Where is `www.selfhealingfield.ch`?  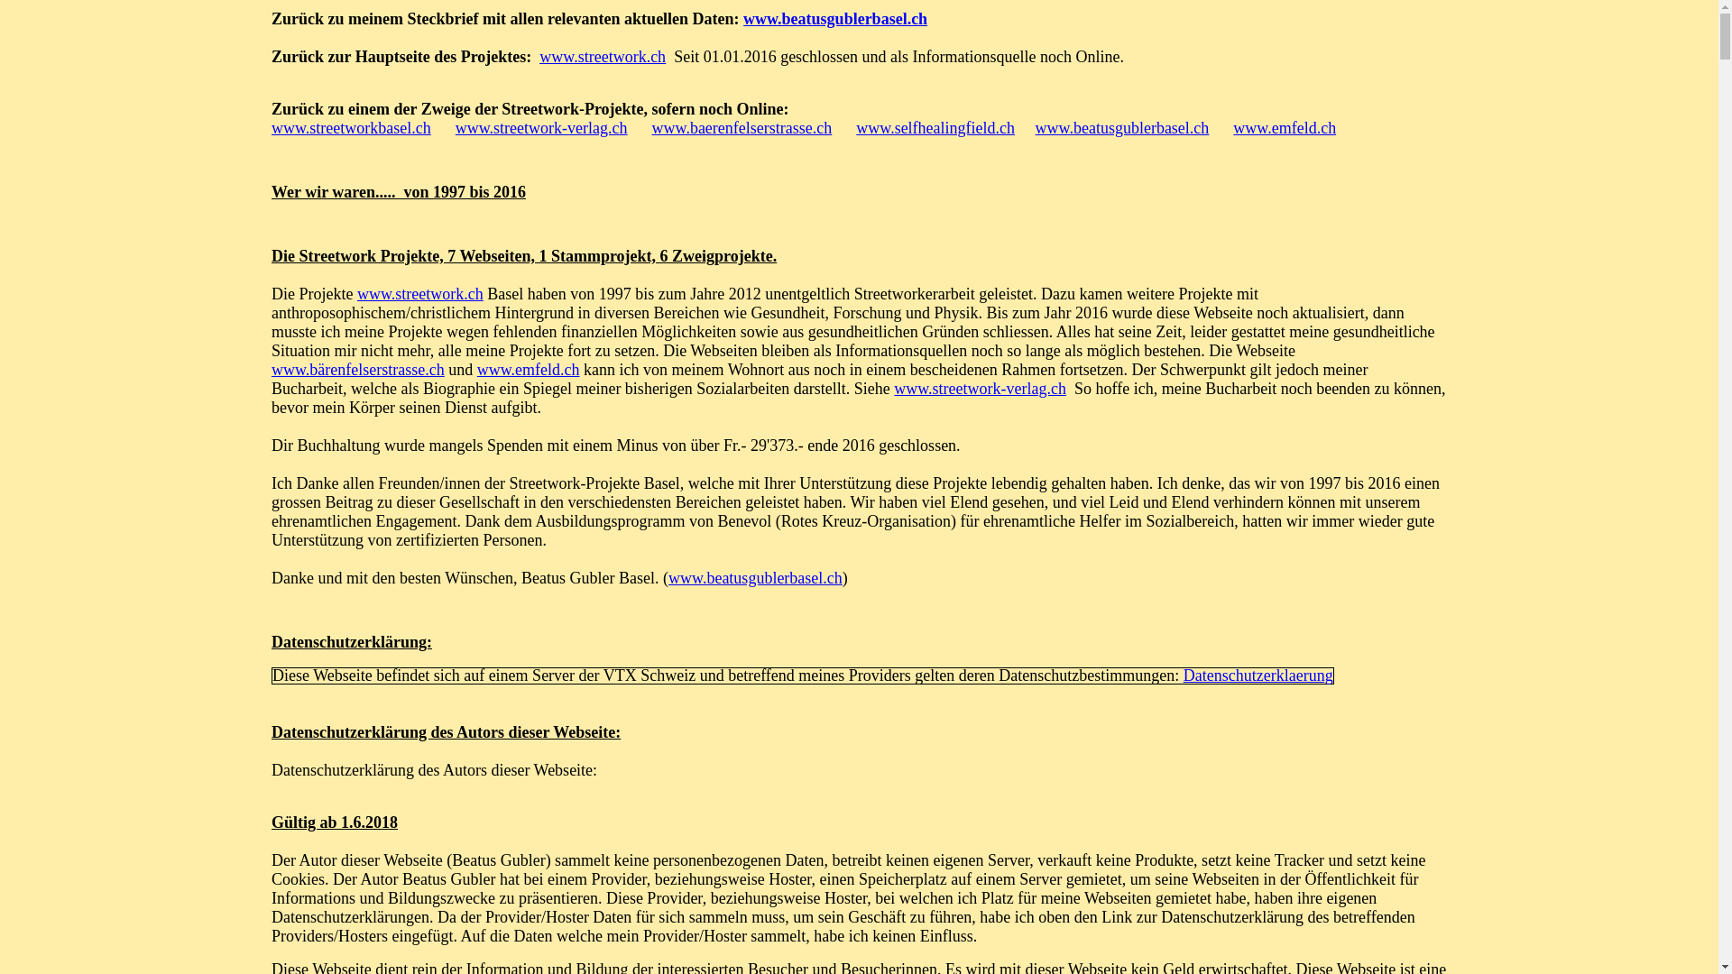
www.selfhealingfield.ch is located at coordinates (935, 128).